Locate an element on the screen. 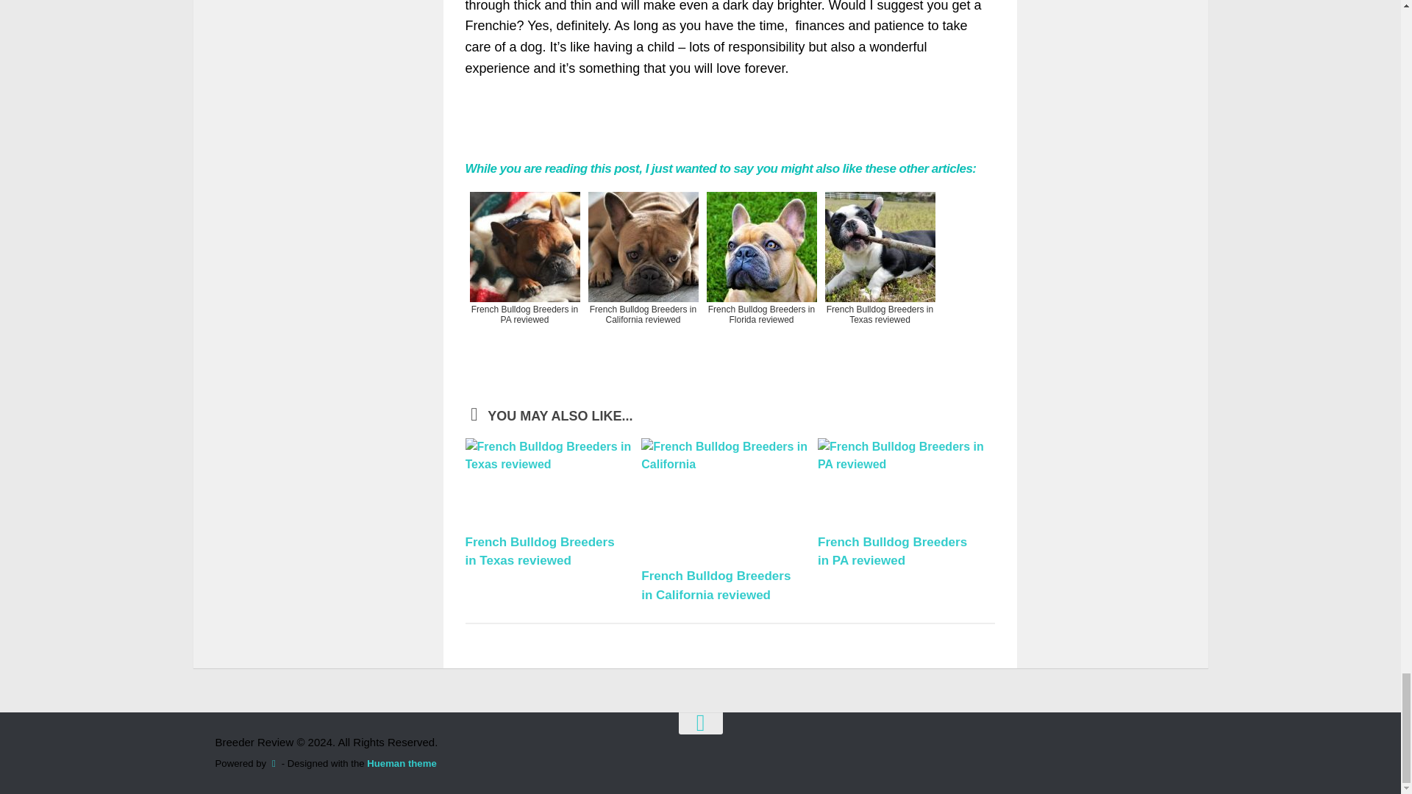 Image resolution: width=1412 pixels, height=794 pixels. Permalink to French Bulldog Breeders in PA reviewed is located at coordinates (892, 551).